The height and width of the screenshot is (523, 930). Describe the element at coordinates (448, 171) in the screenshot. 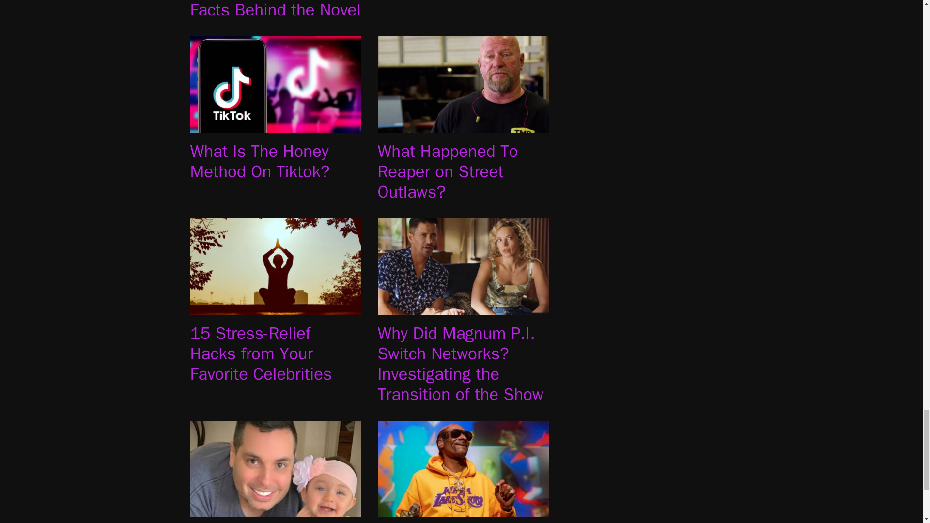

I see `What Happened To Reaper on Street Outlaws?` at that location.